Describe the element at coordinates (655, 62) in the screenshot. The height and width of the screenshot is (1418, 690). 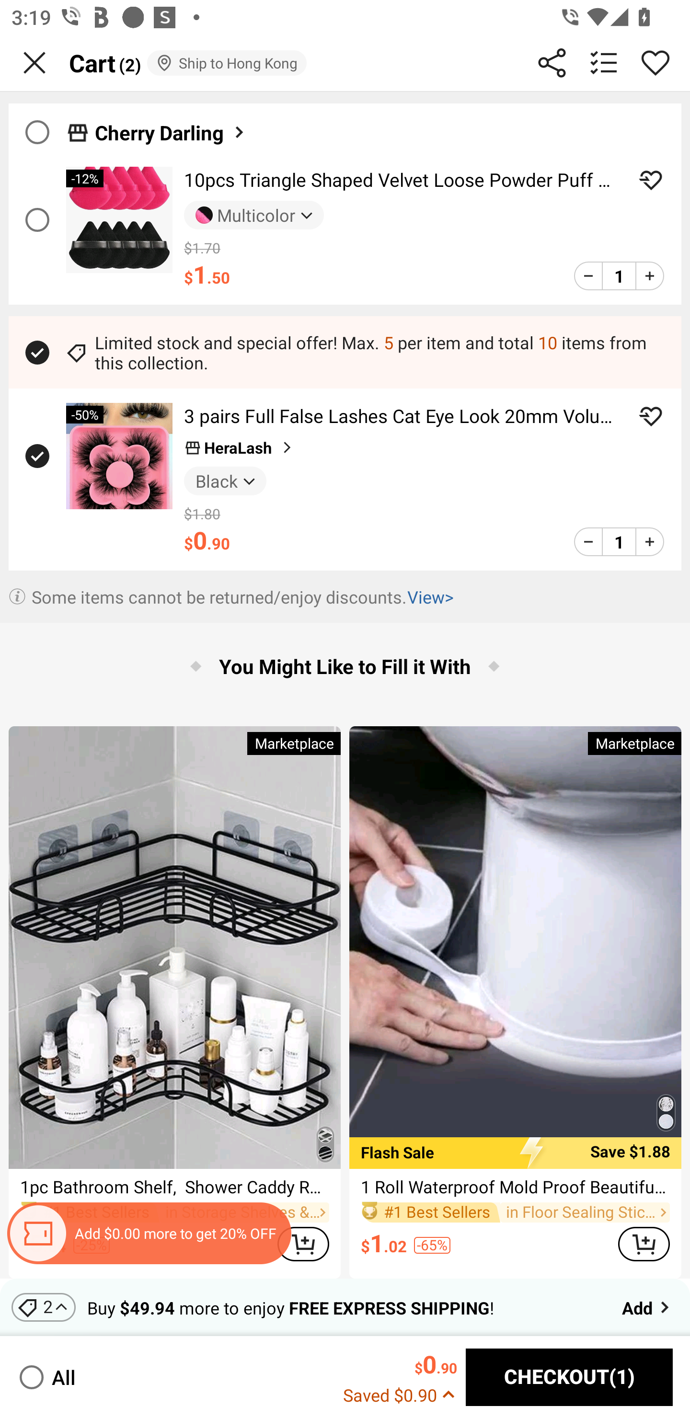
I see `Wishlist` at that location.